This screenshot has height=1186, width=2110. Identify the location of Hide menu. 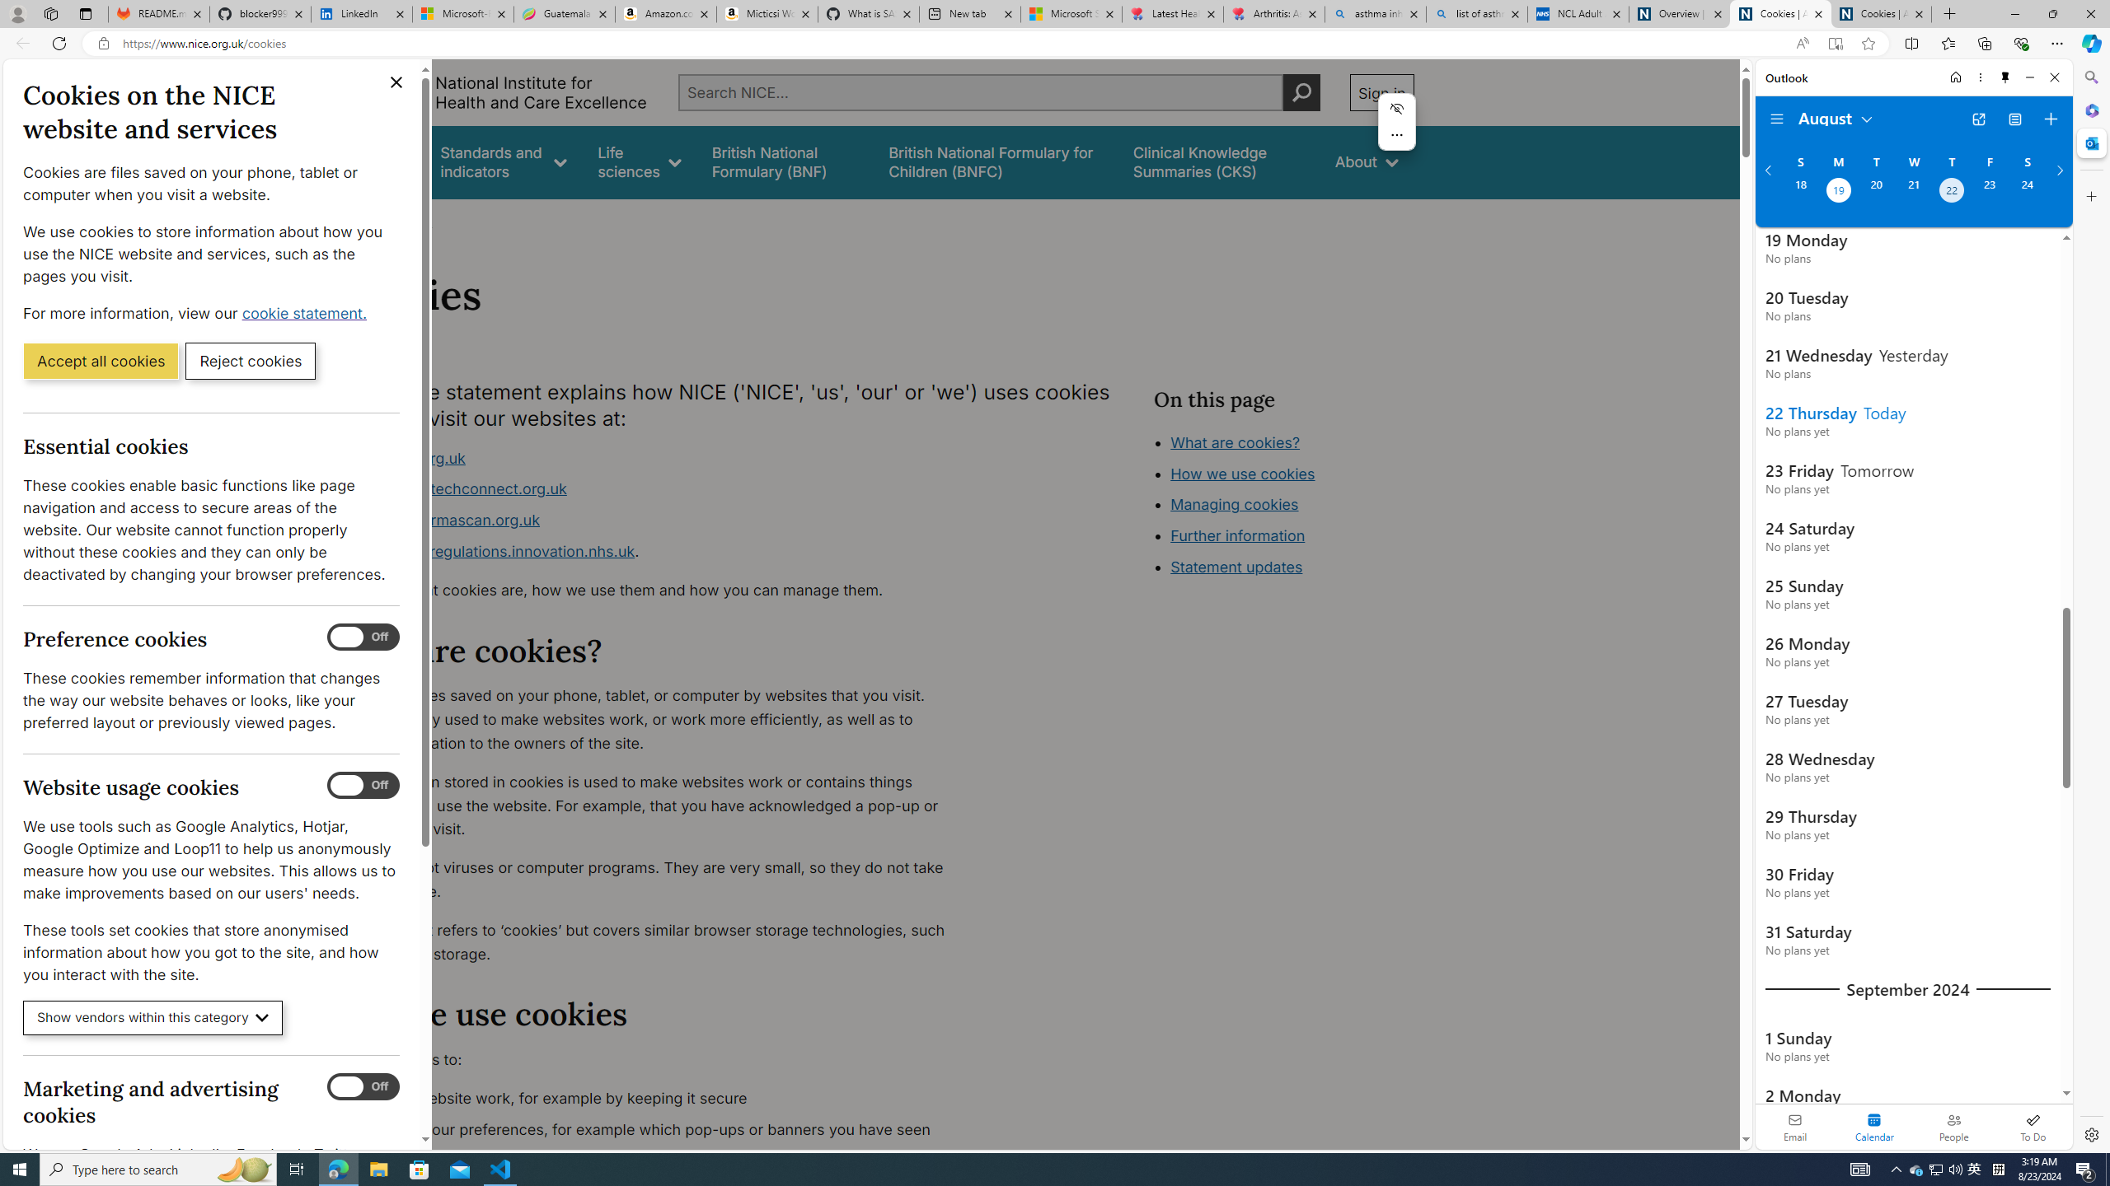
(1398, 109).